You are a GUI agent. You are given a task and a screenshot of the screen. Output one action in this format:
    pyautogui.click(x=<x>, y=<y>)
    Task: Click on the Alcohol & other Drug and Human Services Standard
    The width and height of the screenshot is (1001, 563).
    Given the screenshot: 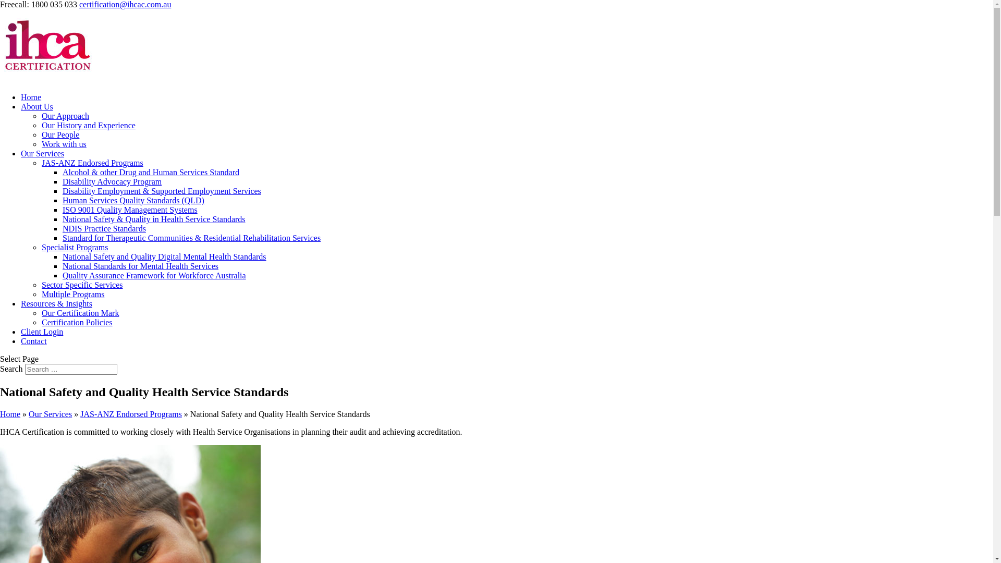 What is the action you would take?
    pyautogui.click(x=151, y=172)
    